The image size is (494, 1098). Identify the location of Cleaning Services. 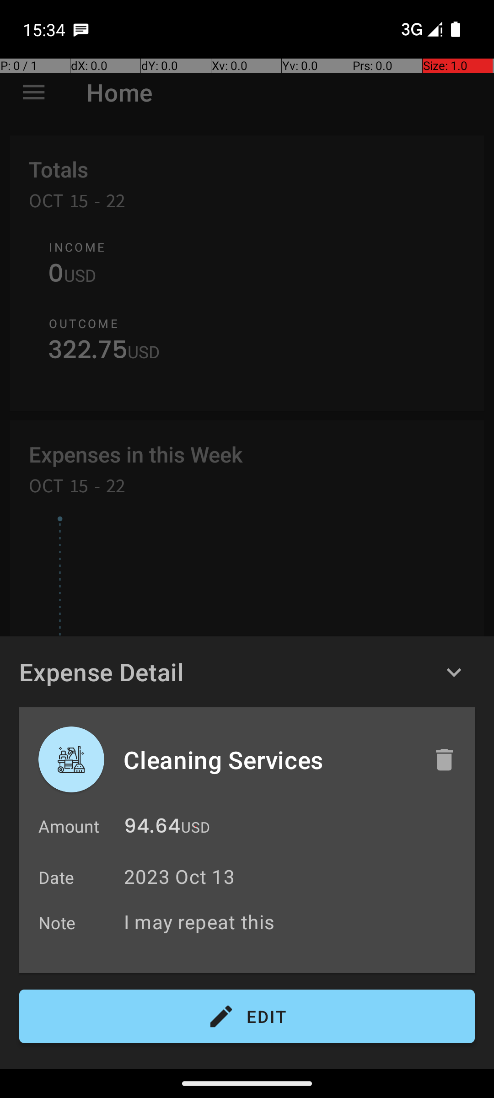
(268, 759).